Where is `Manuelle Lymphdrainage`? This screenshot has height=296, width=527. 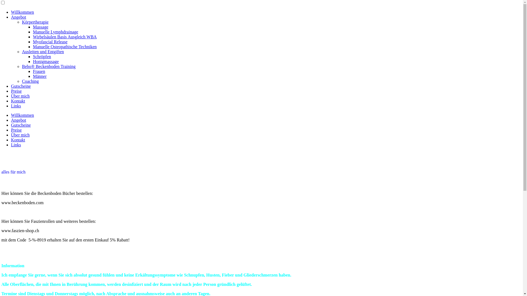 Manuelle Lymphdrainage is located at coordinates (55, 32).